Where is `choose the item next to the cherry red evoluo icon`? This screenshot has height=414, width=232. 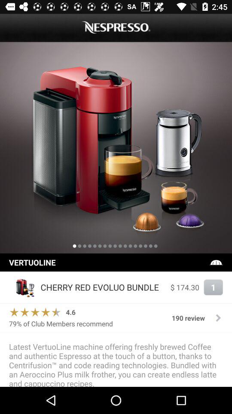 choose the item next to the cherry red evoluo icon is located at coordinates (22, 287).